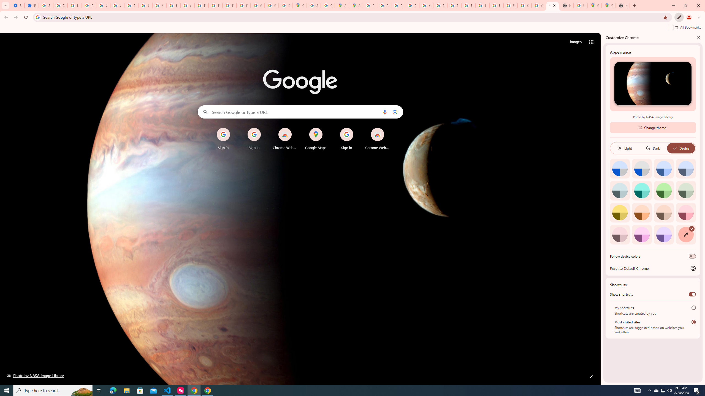 The image size is (705, 396). I want to click on Grey default color, so click(642, 168).